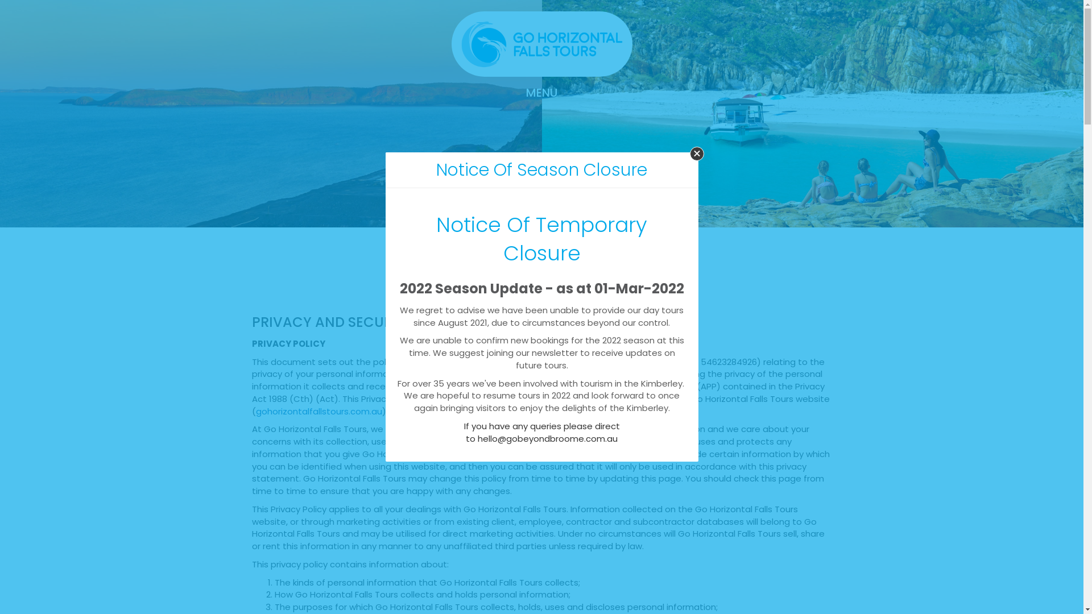  Describe the element at coordinates (548, 439) in the screenshot. I see `hello@gobeyondbroome.com.au` at that location.